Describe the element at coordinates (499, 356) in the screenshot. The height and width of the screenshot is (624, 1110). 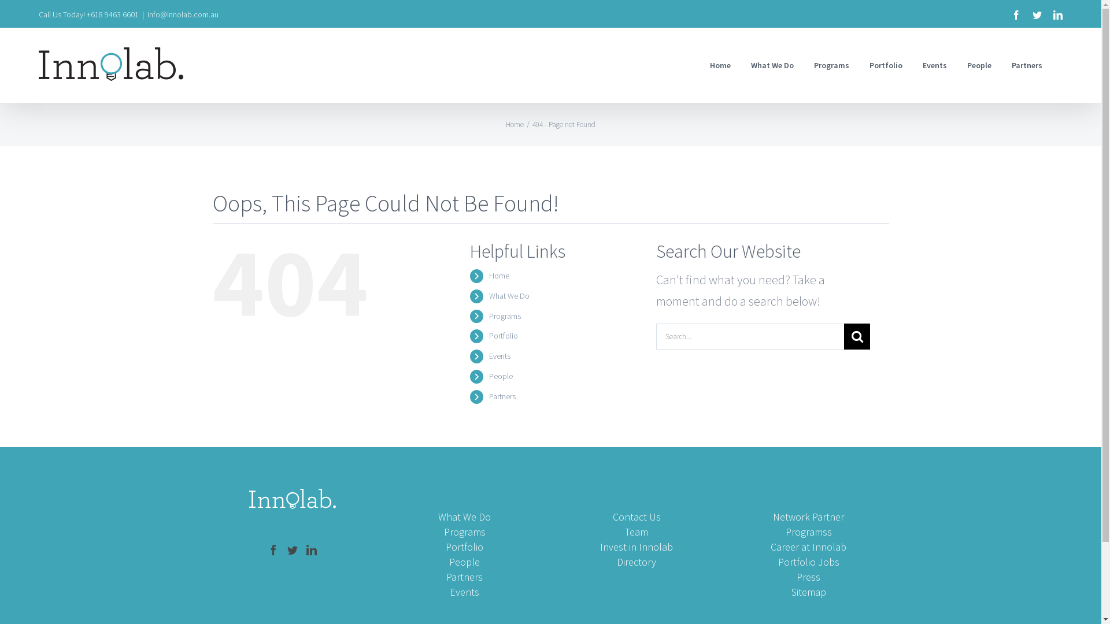
I see `Events` at that location.